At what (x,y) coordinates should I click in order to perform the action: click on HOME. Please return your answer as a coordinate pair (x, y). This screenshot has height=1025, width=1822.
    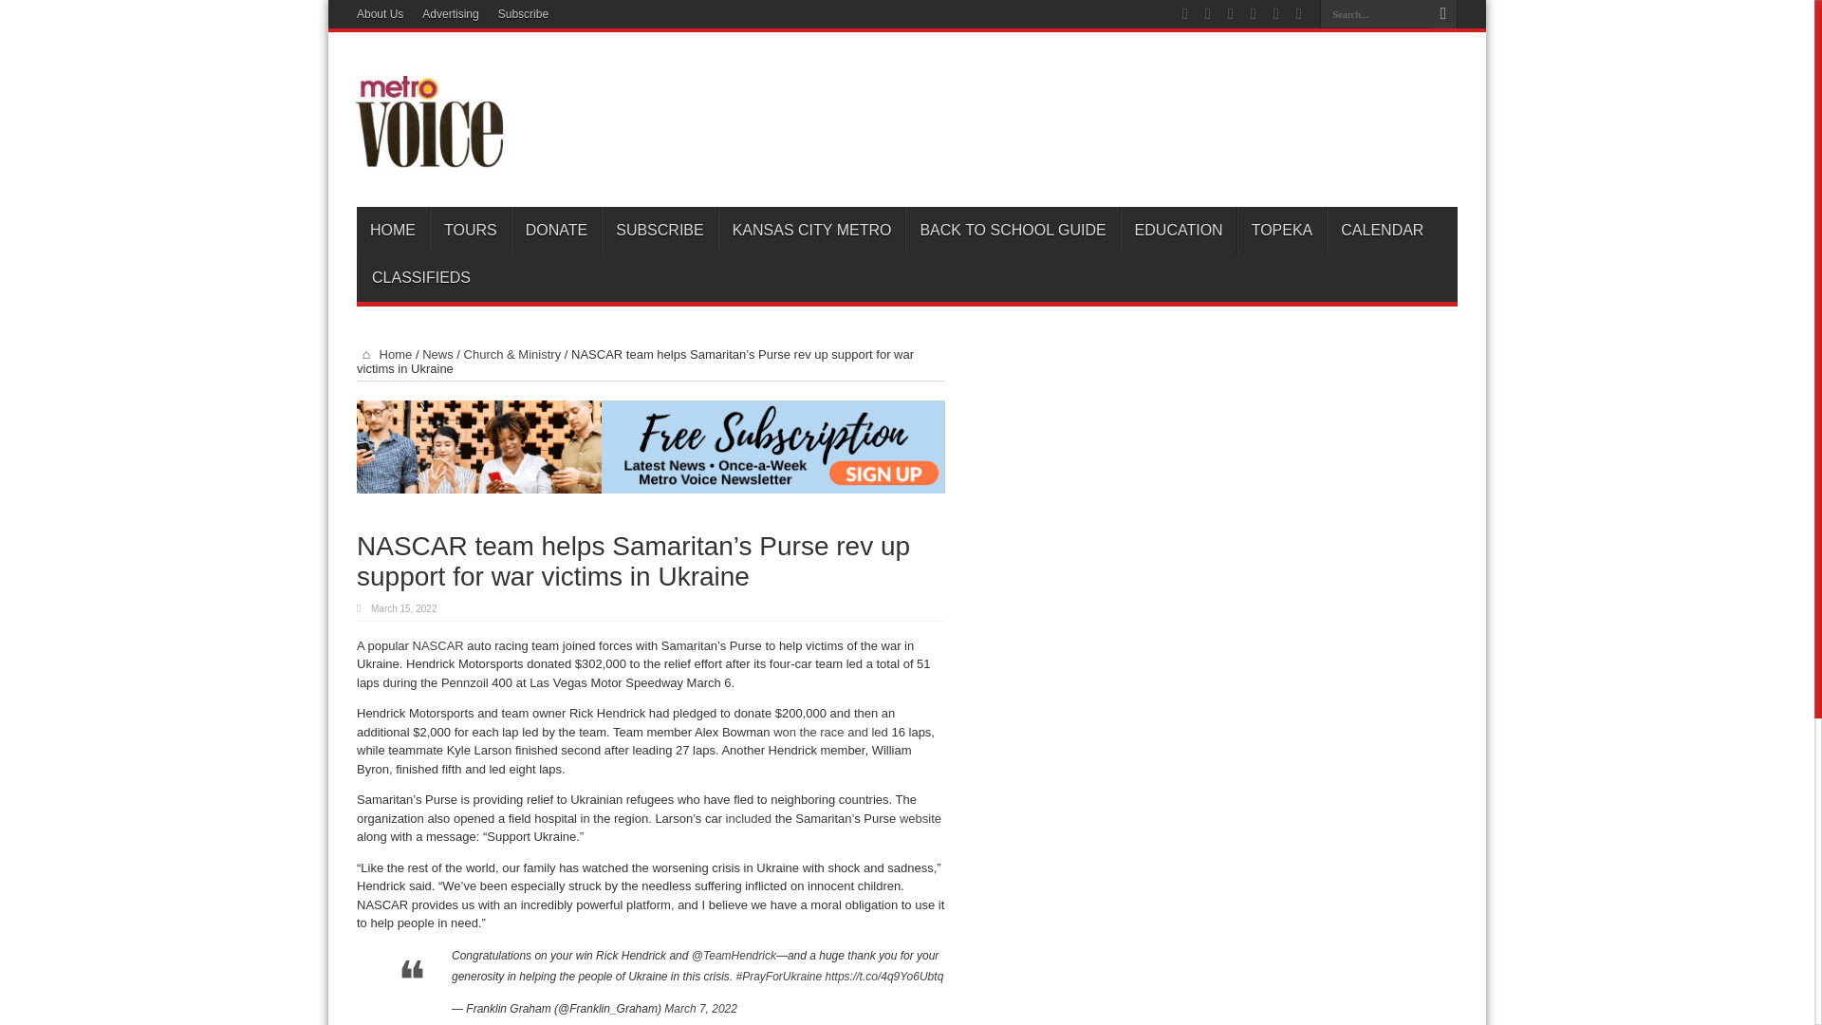
    Looking at the image, I should click on (393, 230).